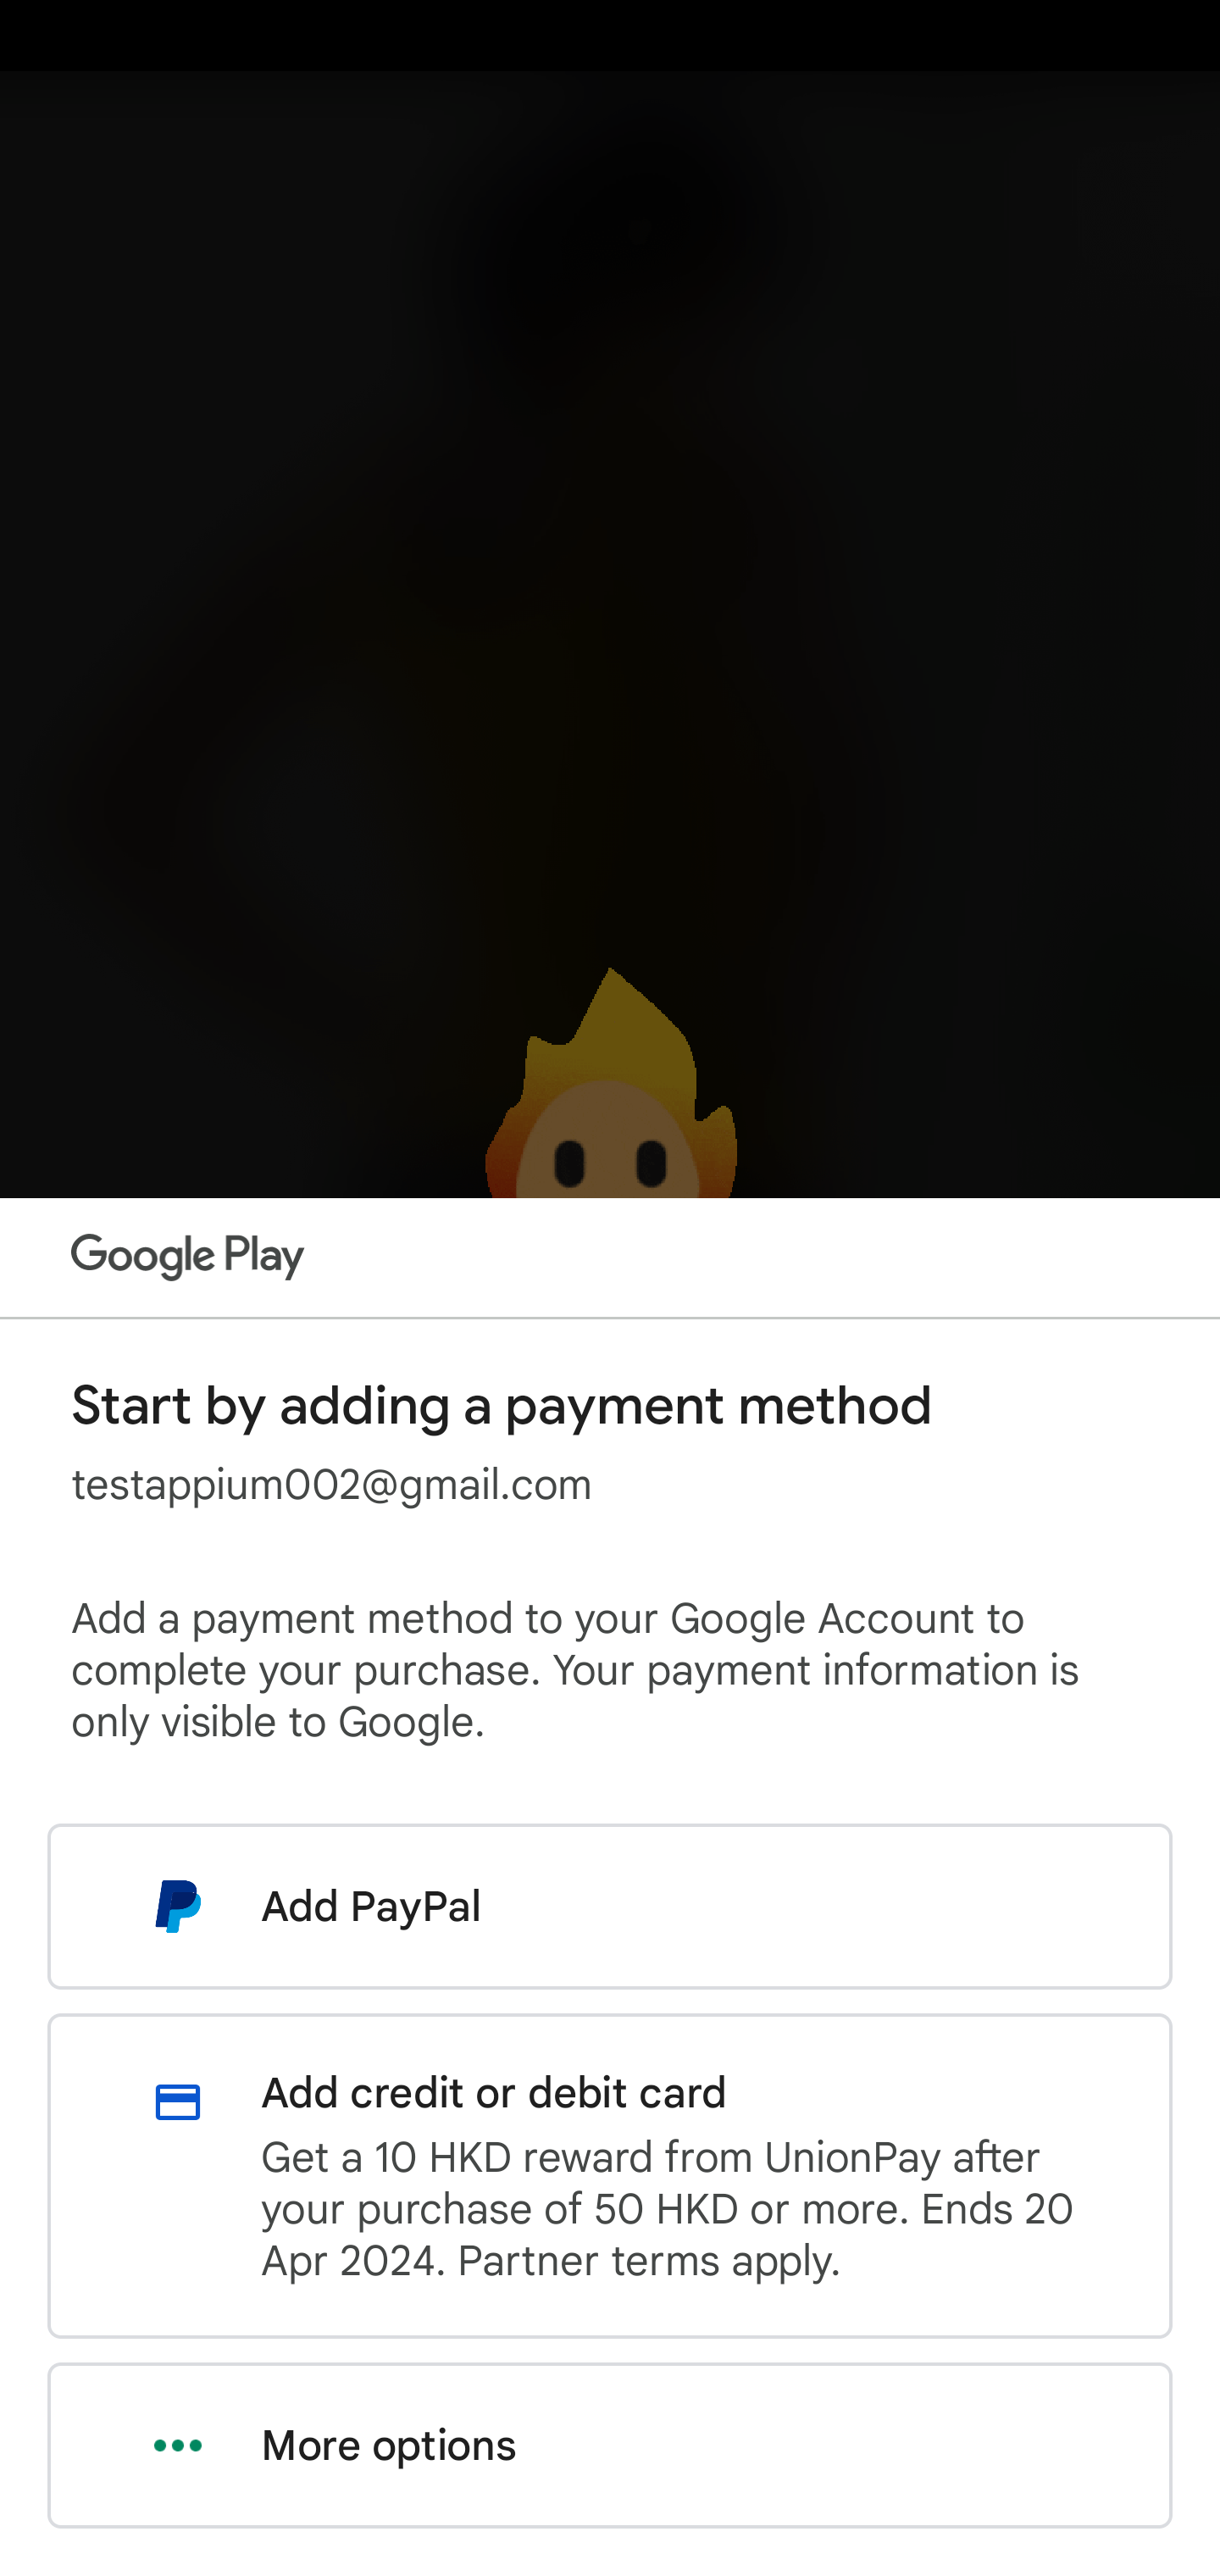 This screenshot has height=2576, width=1220. I want to click on Add PayPal, so click(610, 1906).